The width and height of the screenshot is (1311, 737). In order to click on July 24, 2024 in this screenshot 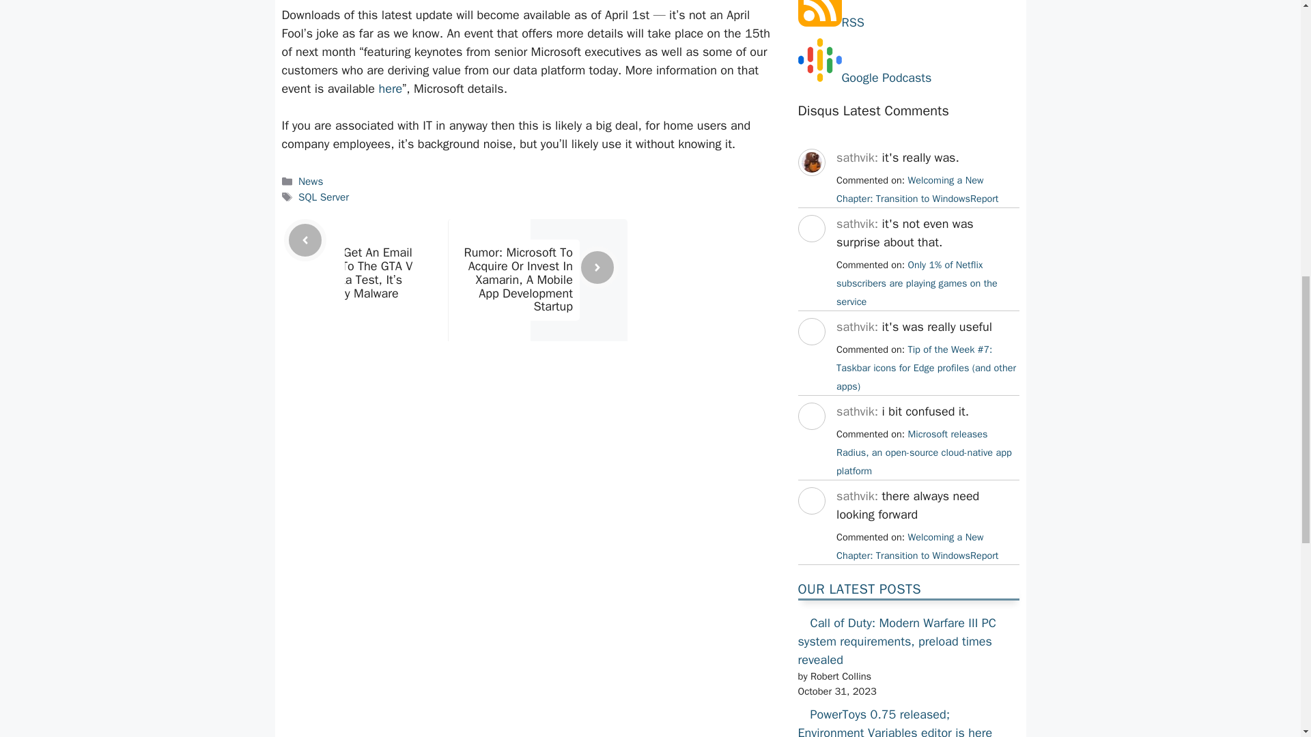, I will do `click(916, 189)`.